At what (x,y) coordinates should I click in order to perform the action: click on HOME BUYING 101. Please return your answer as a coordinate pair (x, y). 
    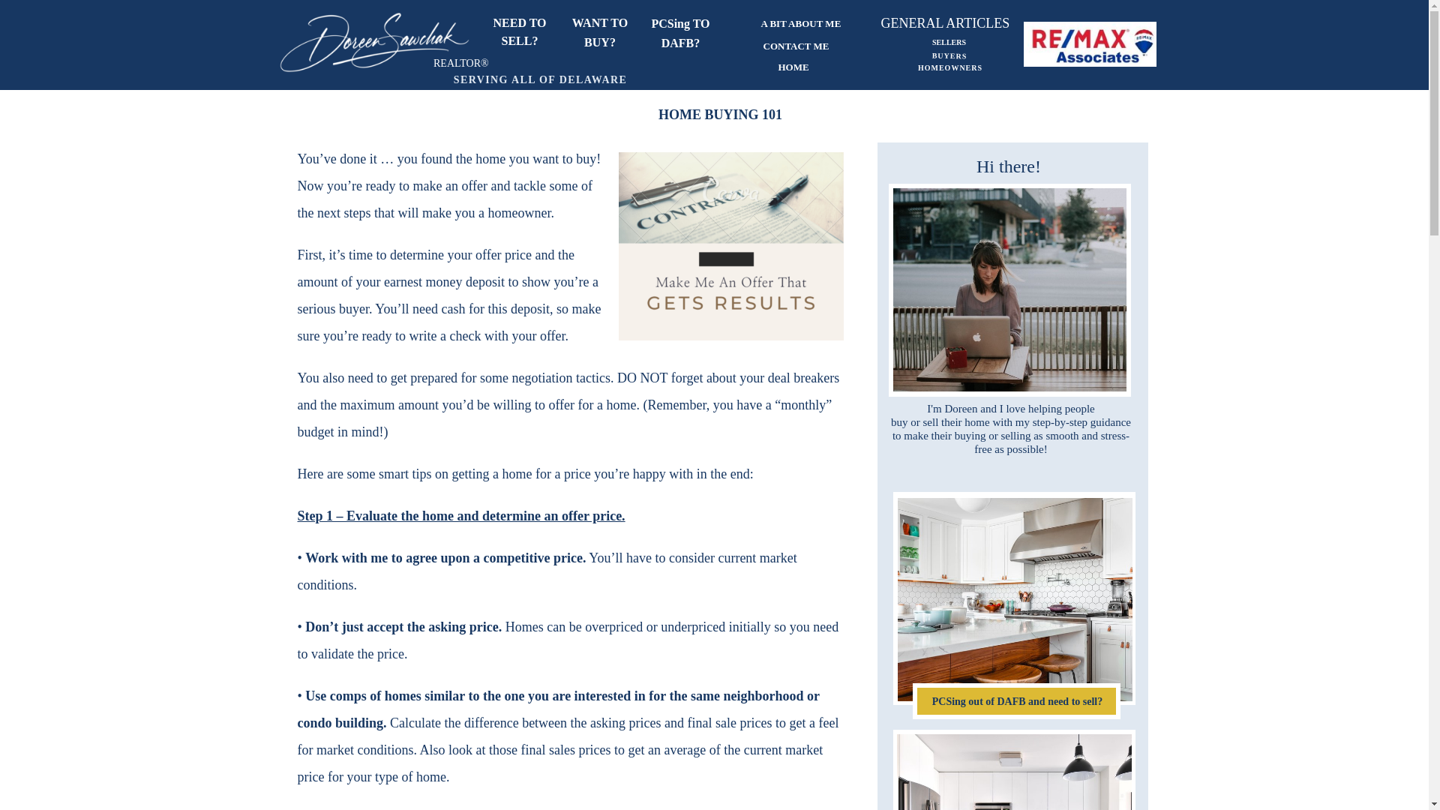
    Looking at the image, I should click on (720, 114).